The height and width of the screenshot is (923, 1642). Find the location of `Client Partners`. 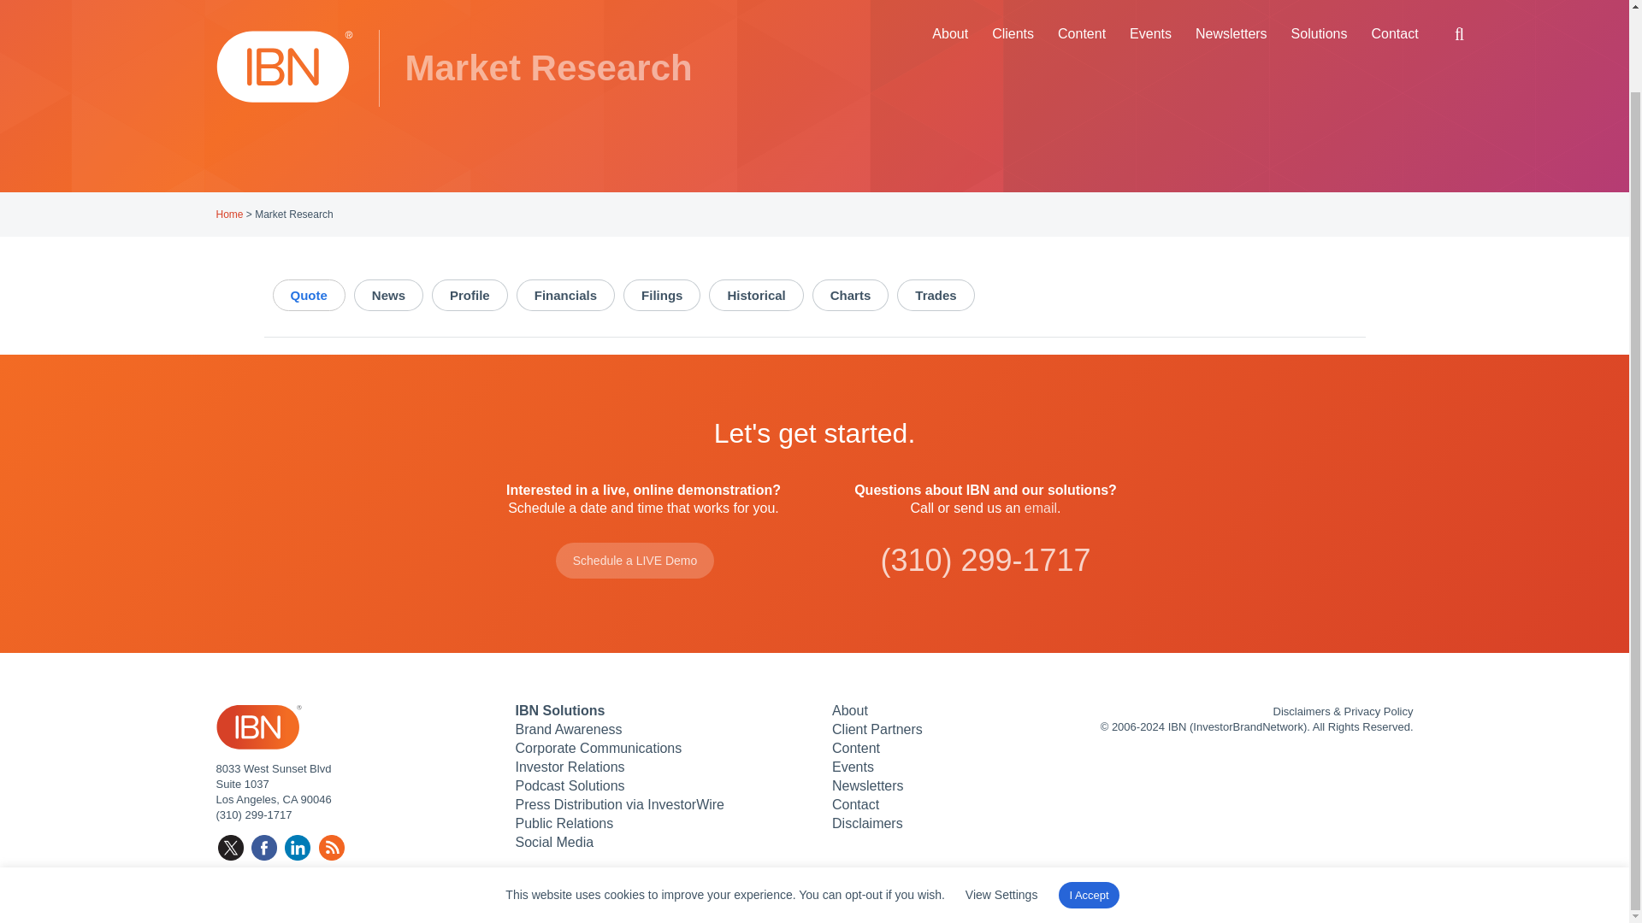

Client Partners is located at coordinates (877, 728).